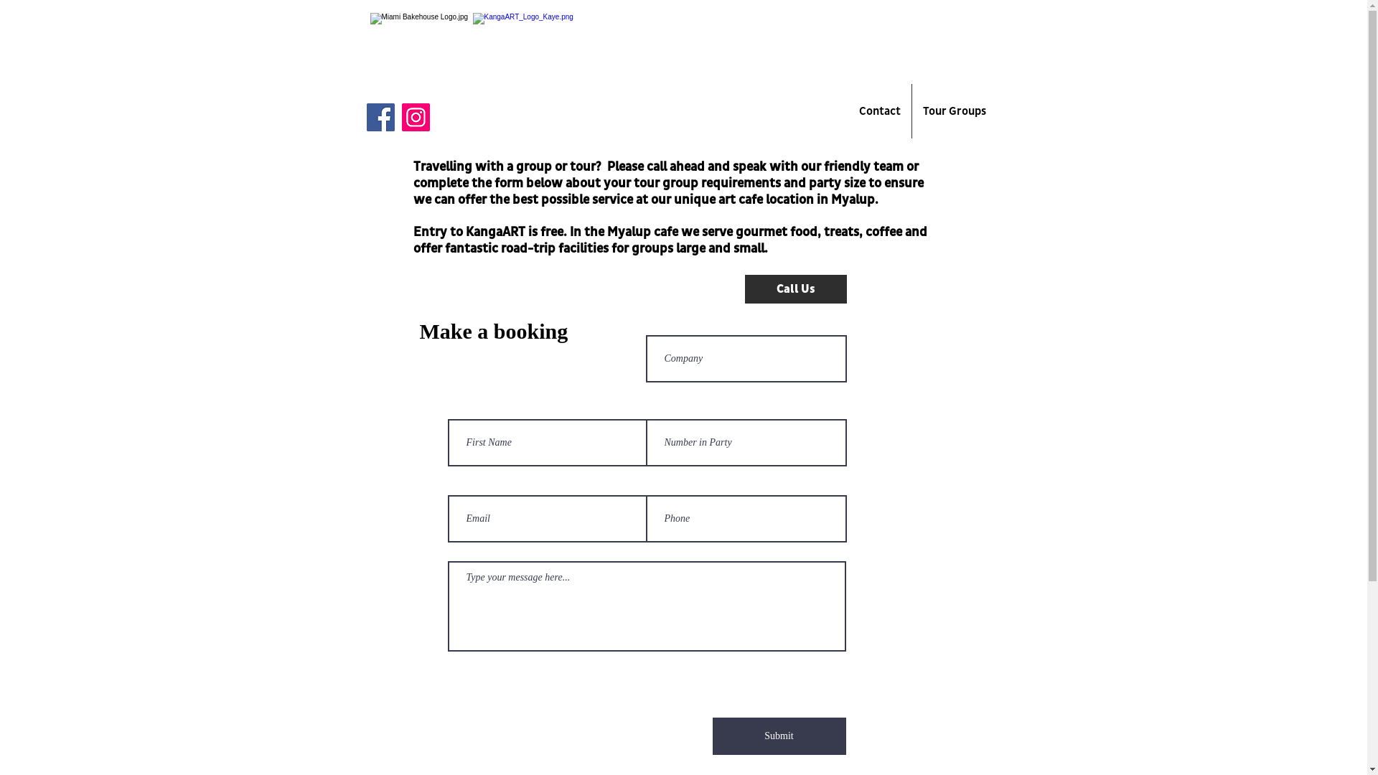 The height and width of the screenshot is (775, 1378). I want to click on Contact, so click(880, 111).